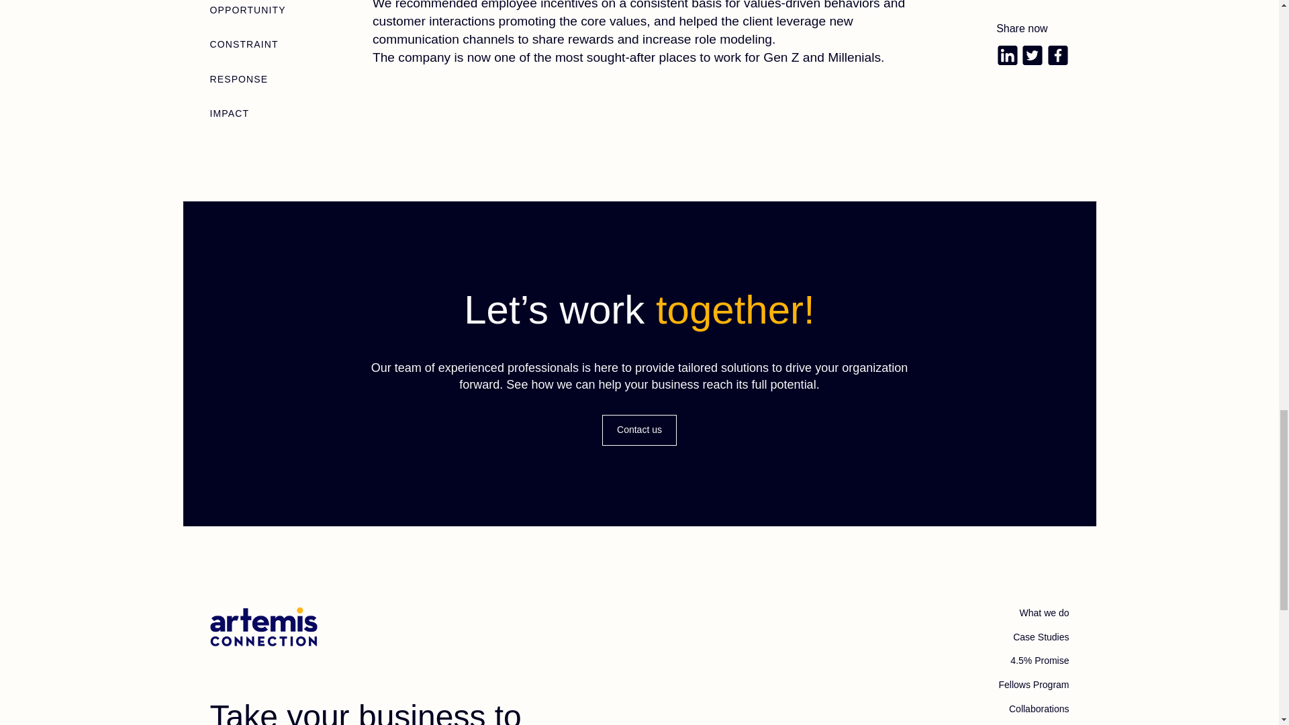  I want to click on Collaborations, so click(1039, 709).